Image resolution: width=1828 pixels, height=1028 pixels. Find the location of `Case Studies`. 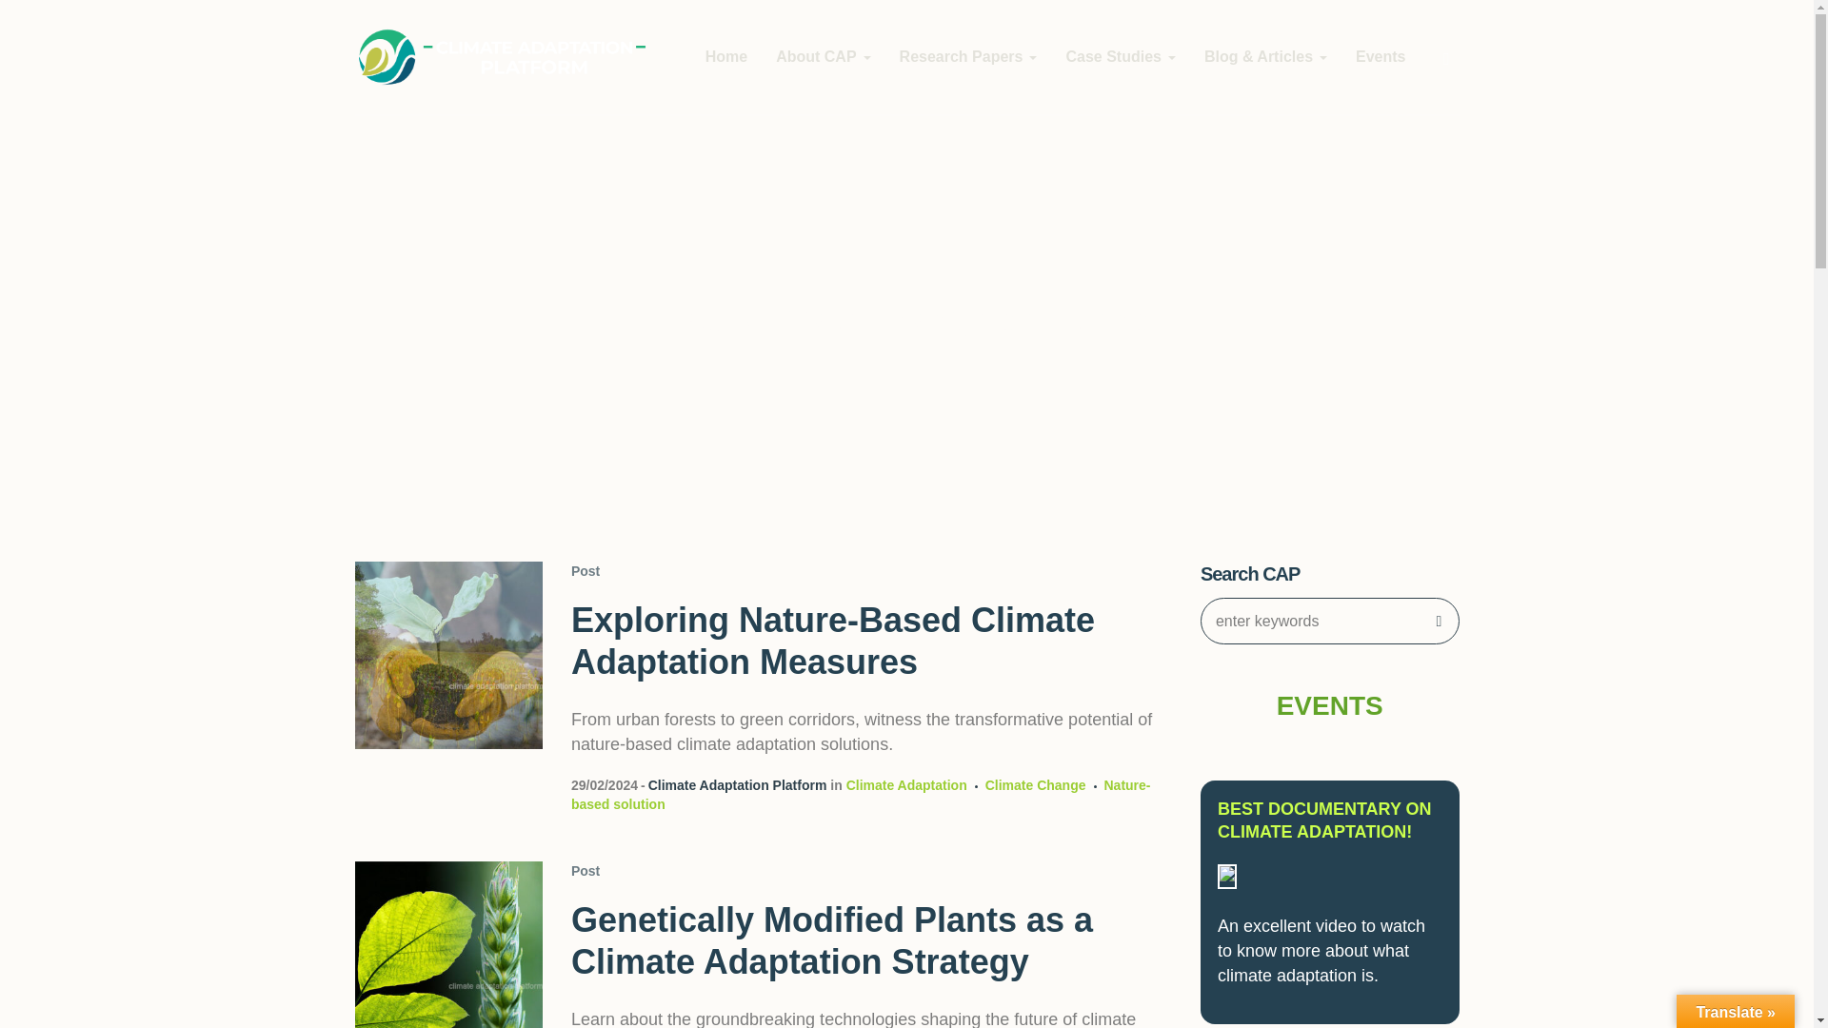

Case Studies is located at coordinates (1120, 57).